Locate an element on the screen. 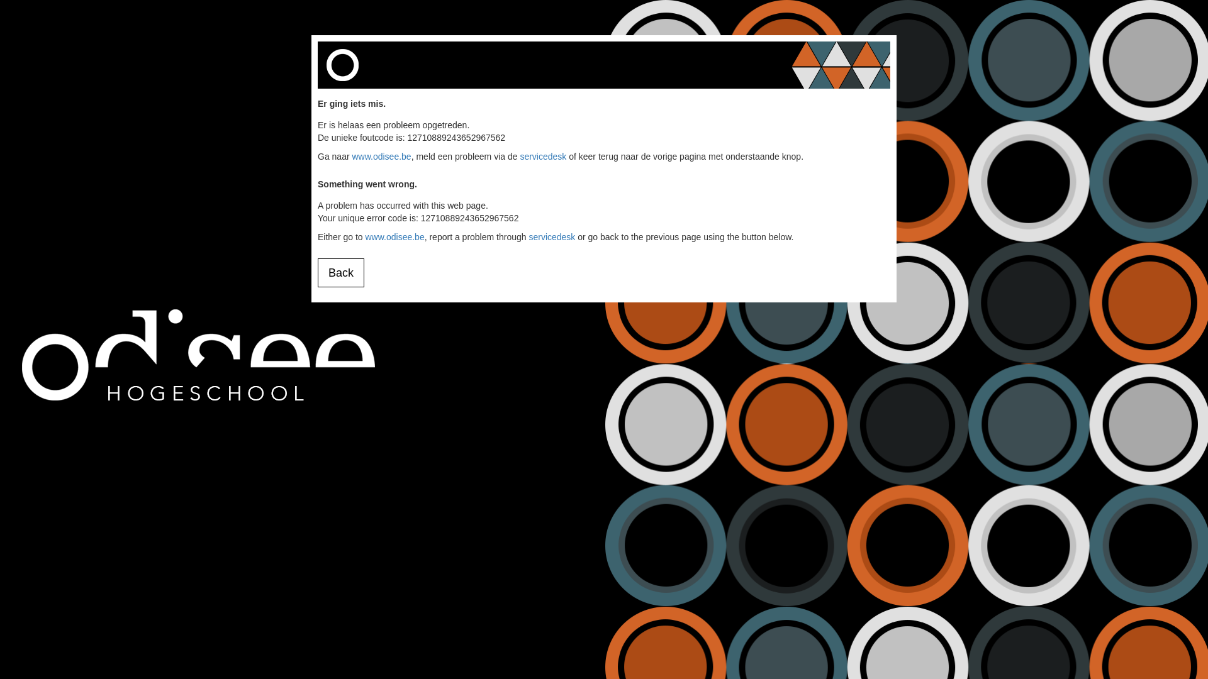 This screenshot has width=1208, height=679. servicedesk is located at coordinates (552, 236).